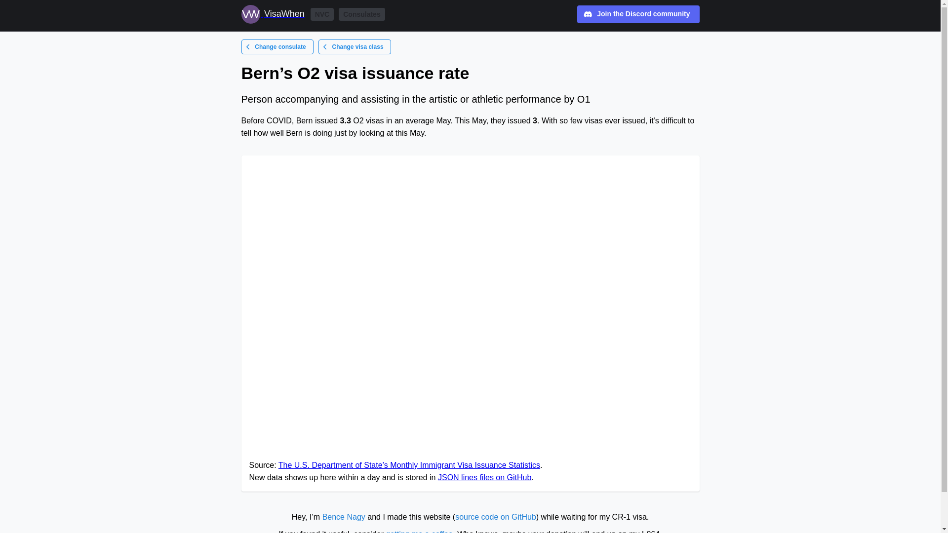 The image size is (948, 533). Describe the element at coordinates (276, 46) in the screenshot. I see `Change consulate` at that location.